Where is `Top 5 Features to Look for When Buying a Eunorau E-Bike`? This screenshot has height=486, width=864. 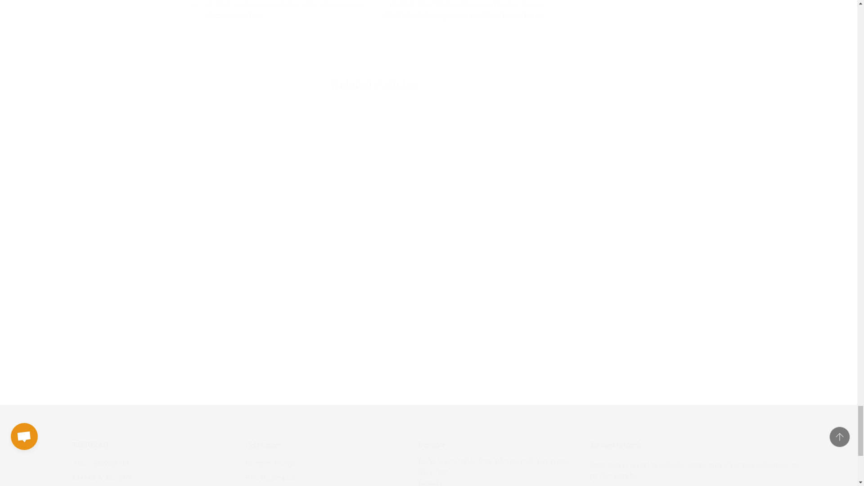 Top 5 Features to Look for When Buying a Eunorau E-Bike is located at coordinates (382, 184).